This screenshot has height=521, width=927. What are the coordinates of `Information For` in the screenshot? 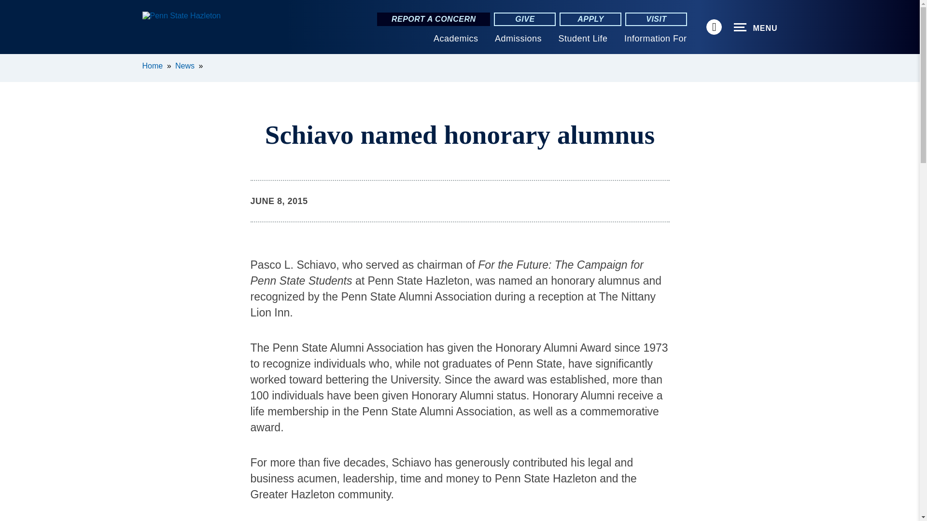 It's located at (655, 39).